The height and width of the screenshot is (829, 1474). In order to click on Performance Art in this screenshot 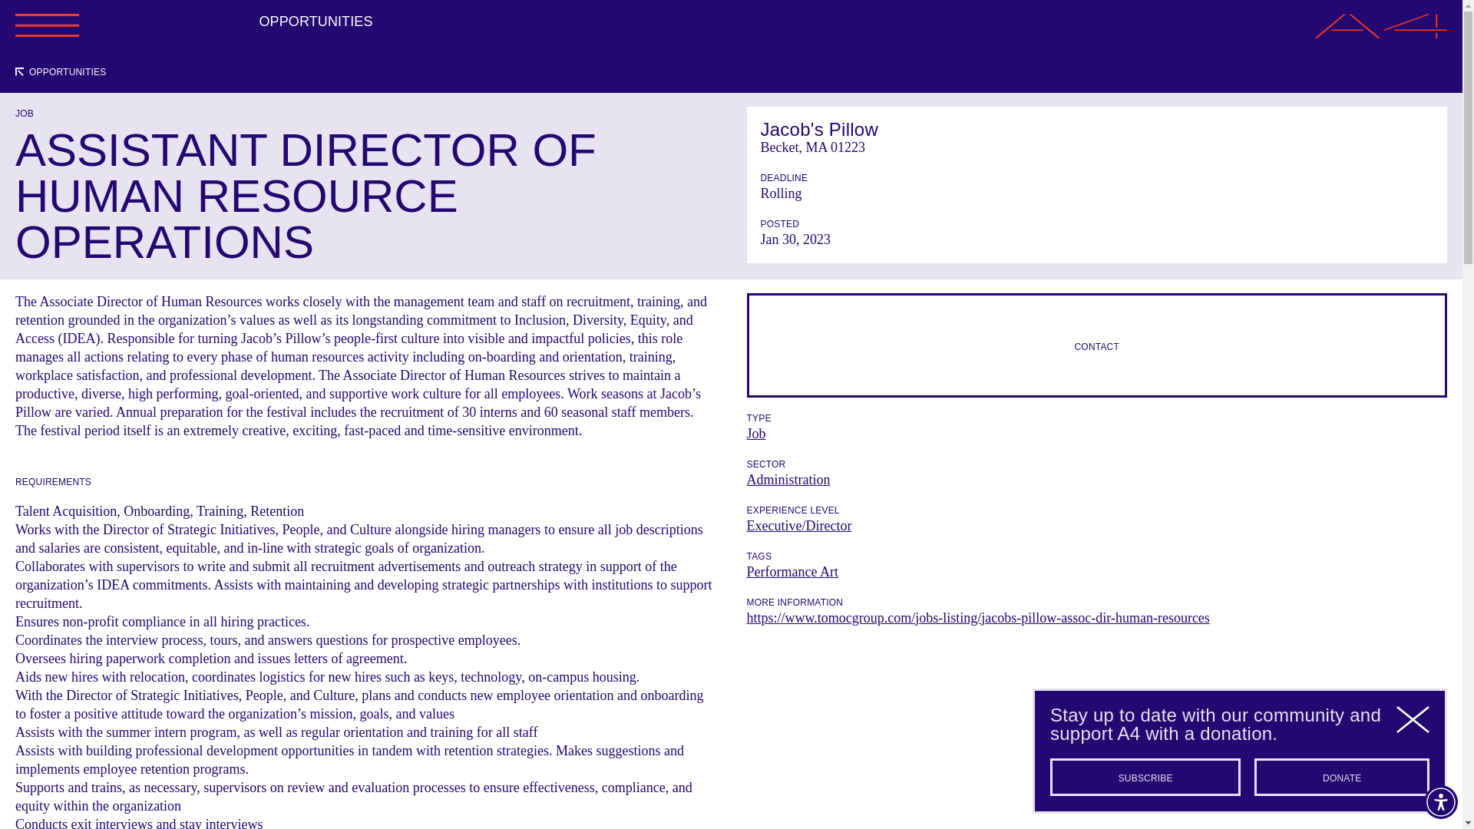, I will do `click(791, 571)`.